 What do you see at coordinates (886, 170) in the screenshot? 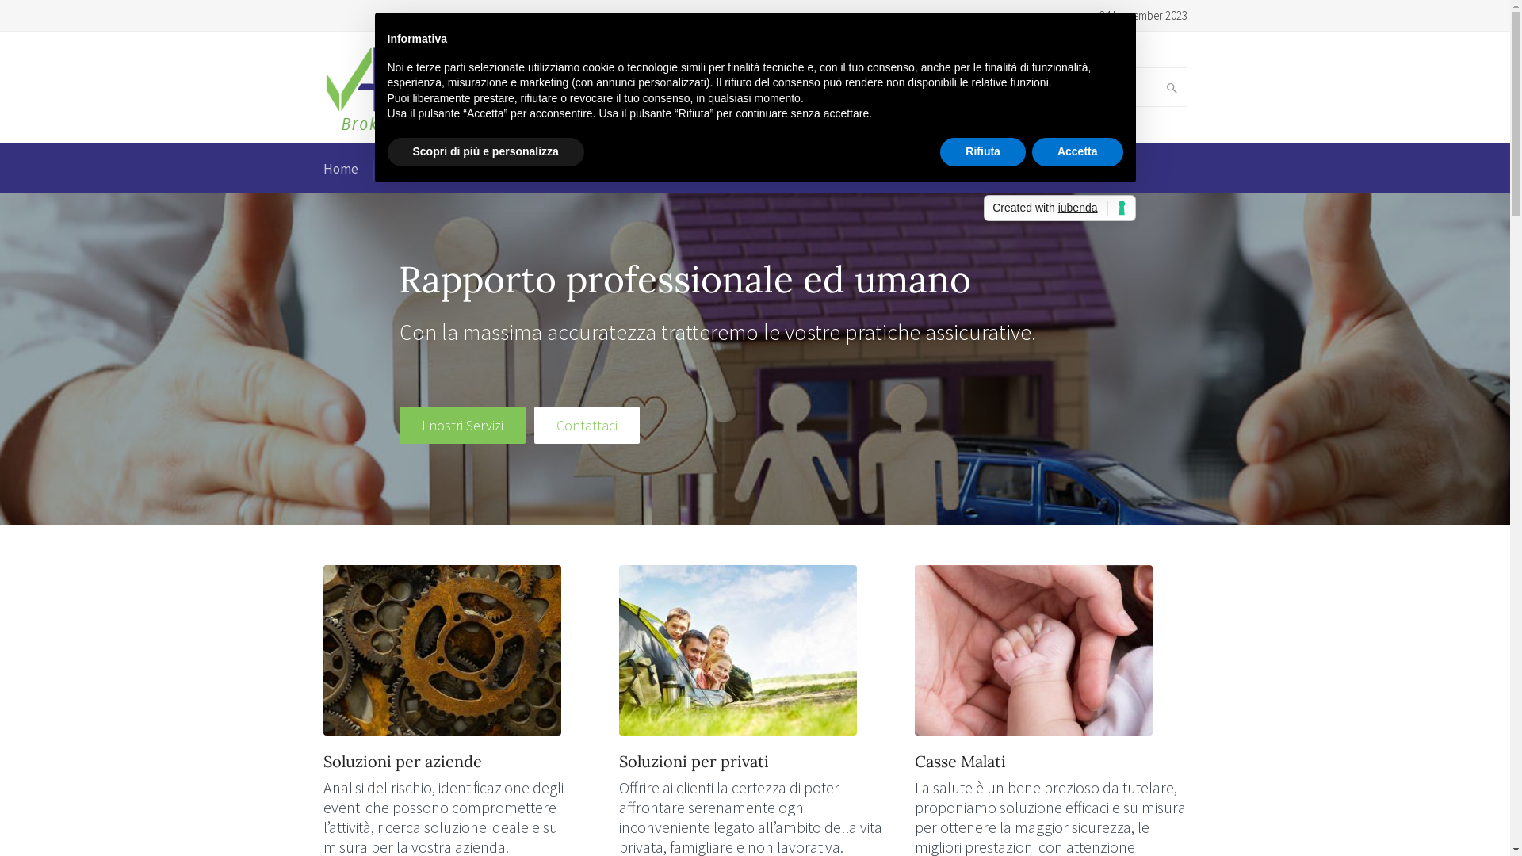
I see `Video` at bounding box center [886, 170].